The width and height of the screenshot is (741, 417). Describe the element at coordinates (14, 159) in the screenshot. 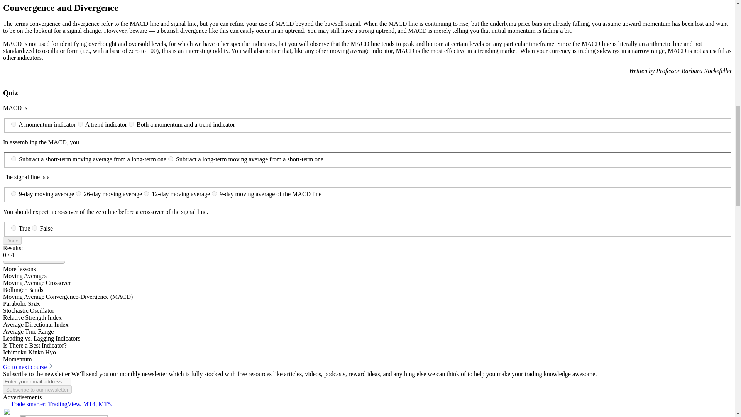

I see `310` at that location.